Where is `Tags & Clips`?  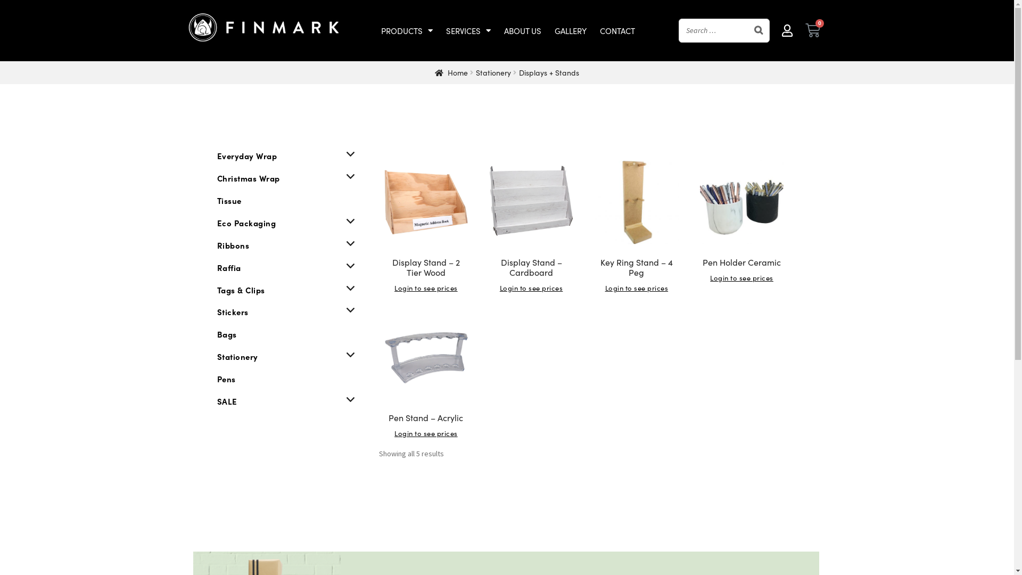
Tags & Clips is located at coordinates (241, 290).